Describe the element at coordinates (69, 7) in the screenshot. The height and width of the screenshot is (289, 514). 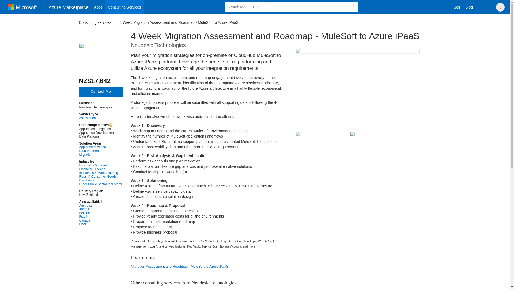
I see `Azure Marketplace` at that location.